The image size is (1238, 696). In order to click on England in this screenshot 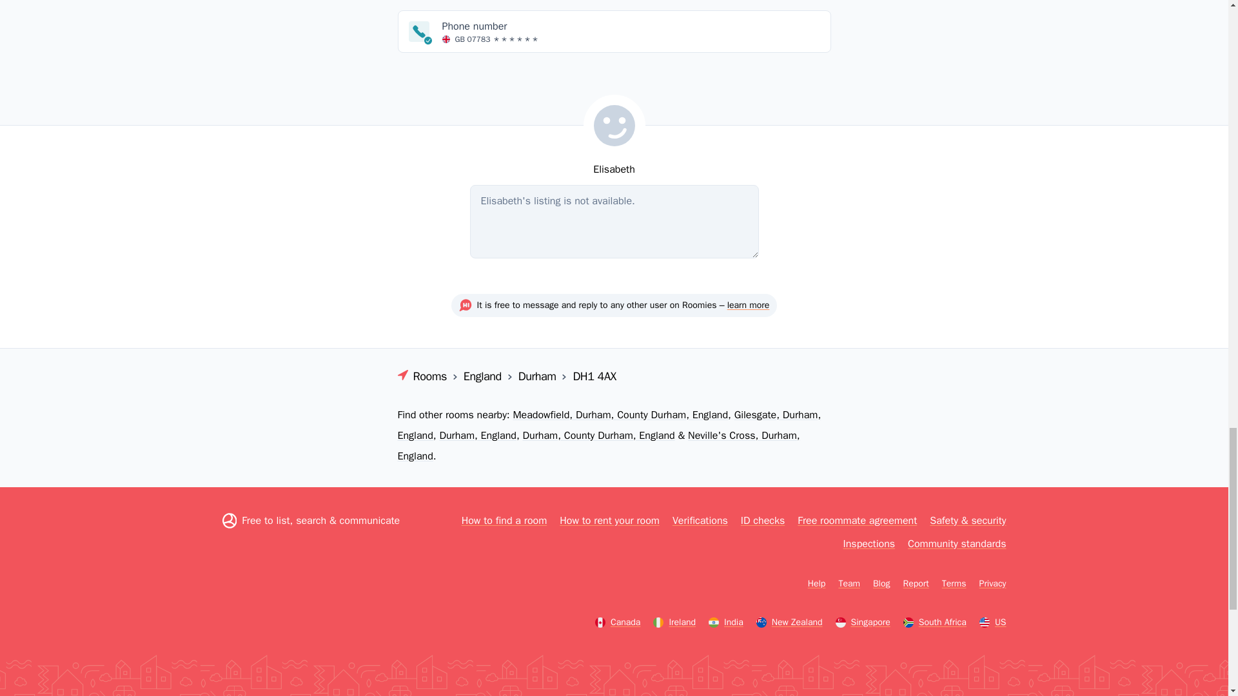, I will do `click(484, 376)`.